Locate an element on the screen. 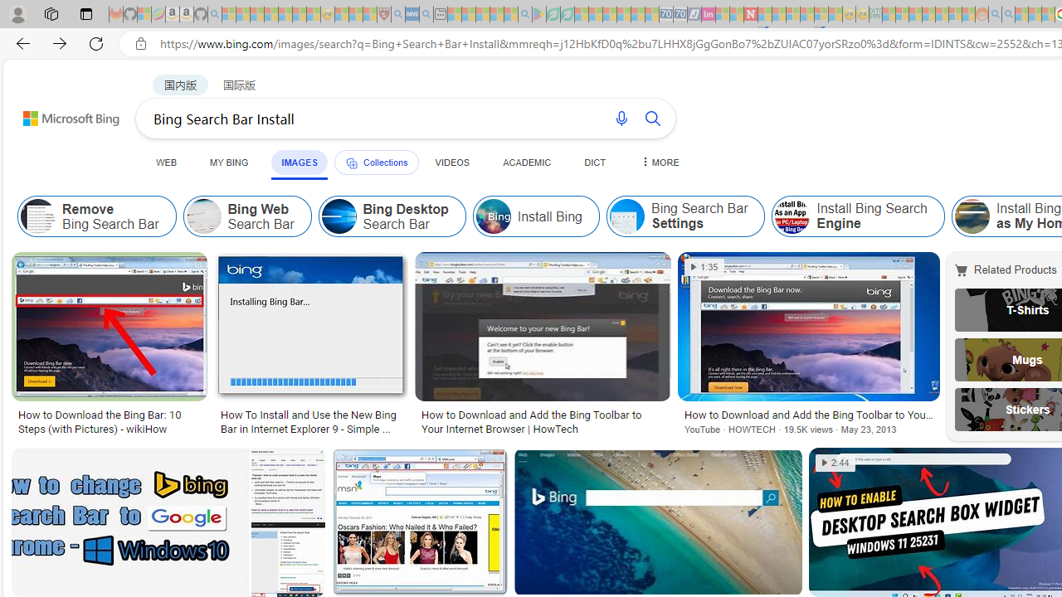 This screenshot has height=597, width=1062. Image result for Bing Search Bar Install is located at coordinates (657, 522).